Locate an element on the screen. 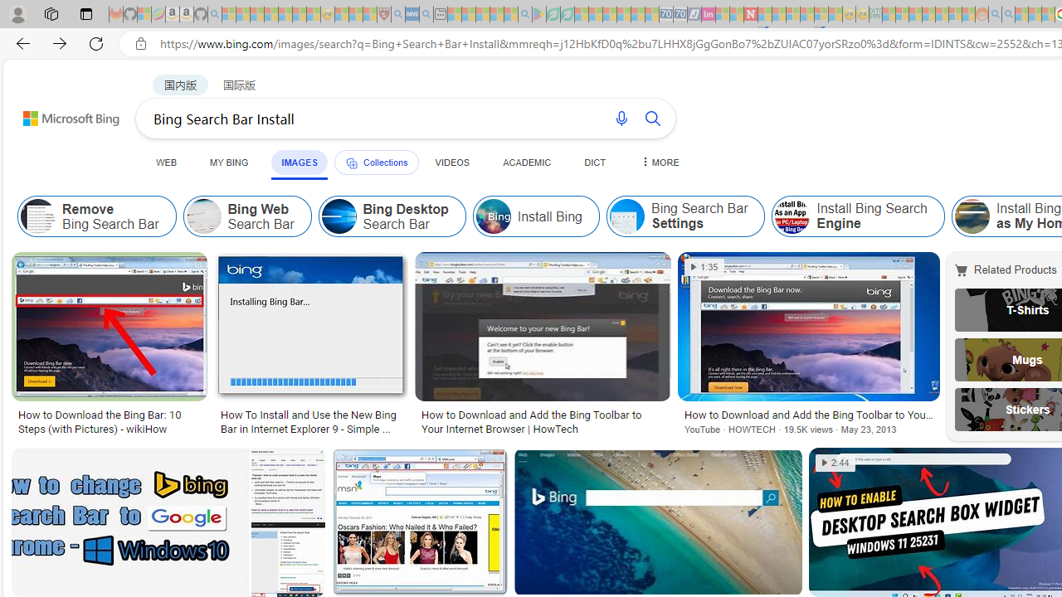 This screenshot has height=597, width=1062. Image result for Bing Search Bar Install is located at coordinates (657, 522).